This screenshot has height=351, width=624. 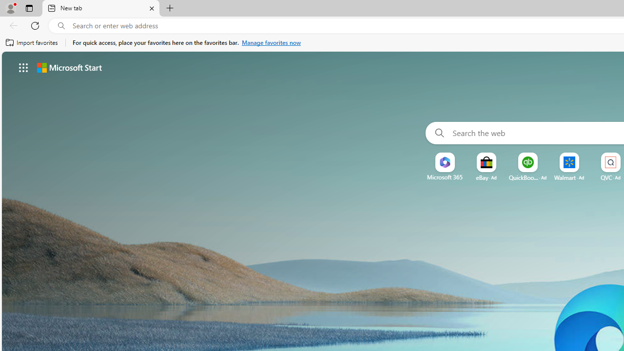 What do you see at coordinates (271, 43) in the screenshot?
I see `Manage favorites now` at bounding box center [271, 43].